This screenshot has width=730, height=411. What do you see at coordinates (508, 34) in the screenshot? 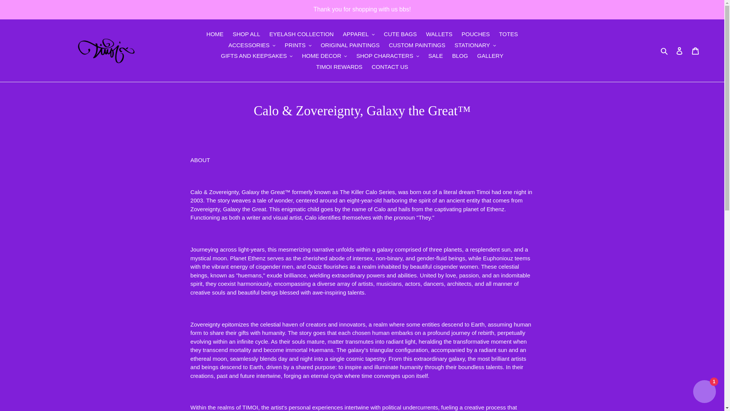
I see `TOTES` at bounding box center [508, 34].